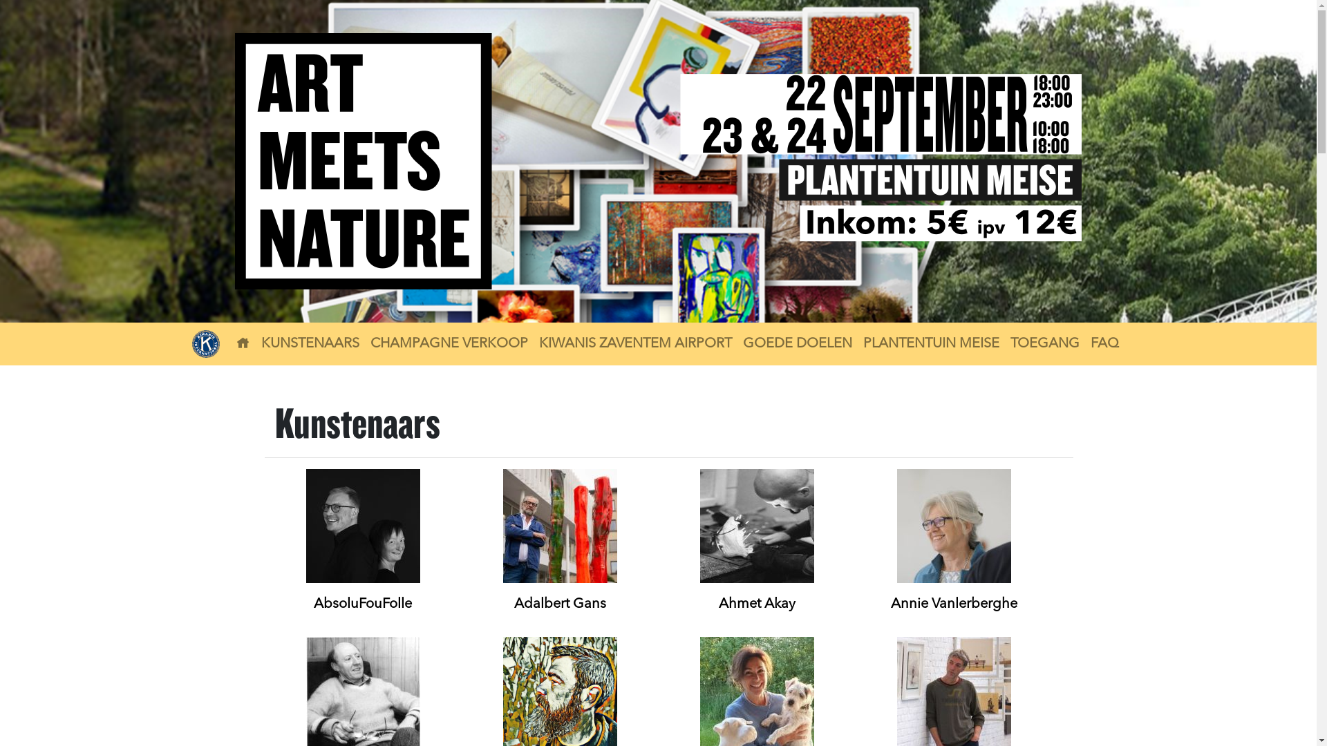 Image resolution: width=1327 pixels, height=746 pixels. Describe the element at coordinates (310, 344) in the screenshot. I see `KUNSTENAARS` at that location.